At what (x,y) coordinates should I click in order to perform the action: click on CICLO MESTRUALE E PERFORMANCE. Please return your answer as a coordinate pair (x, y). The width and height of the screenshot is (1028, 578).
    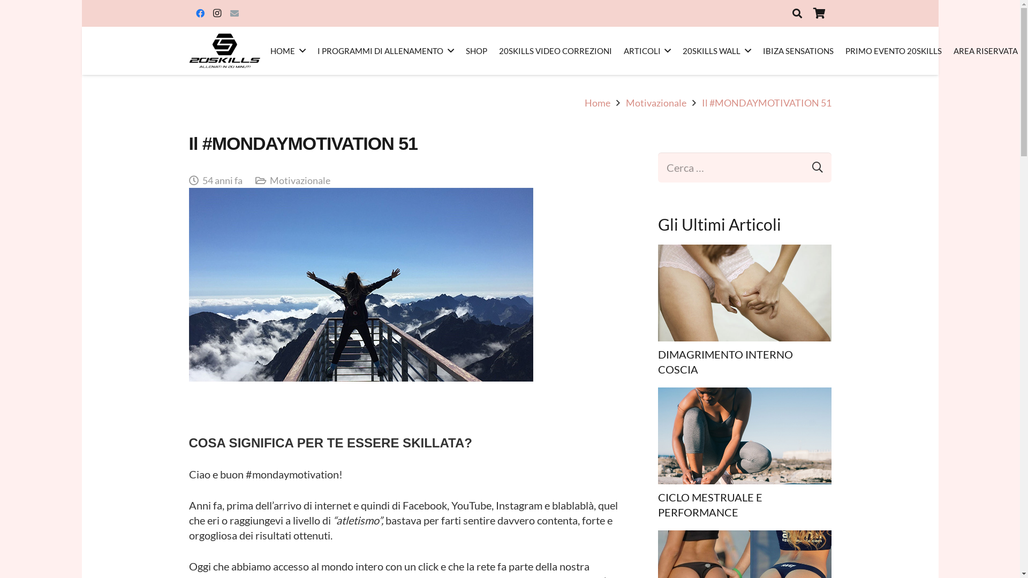
    Looking at the image, I should click on (710, 505).